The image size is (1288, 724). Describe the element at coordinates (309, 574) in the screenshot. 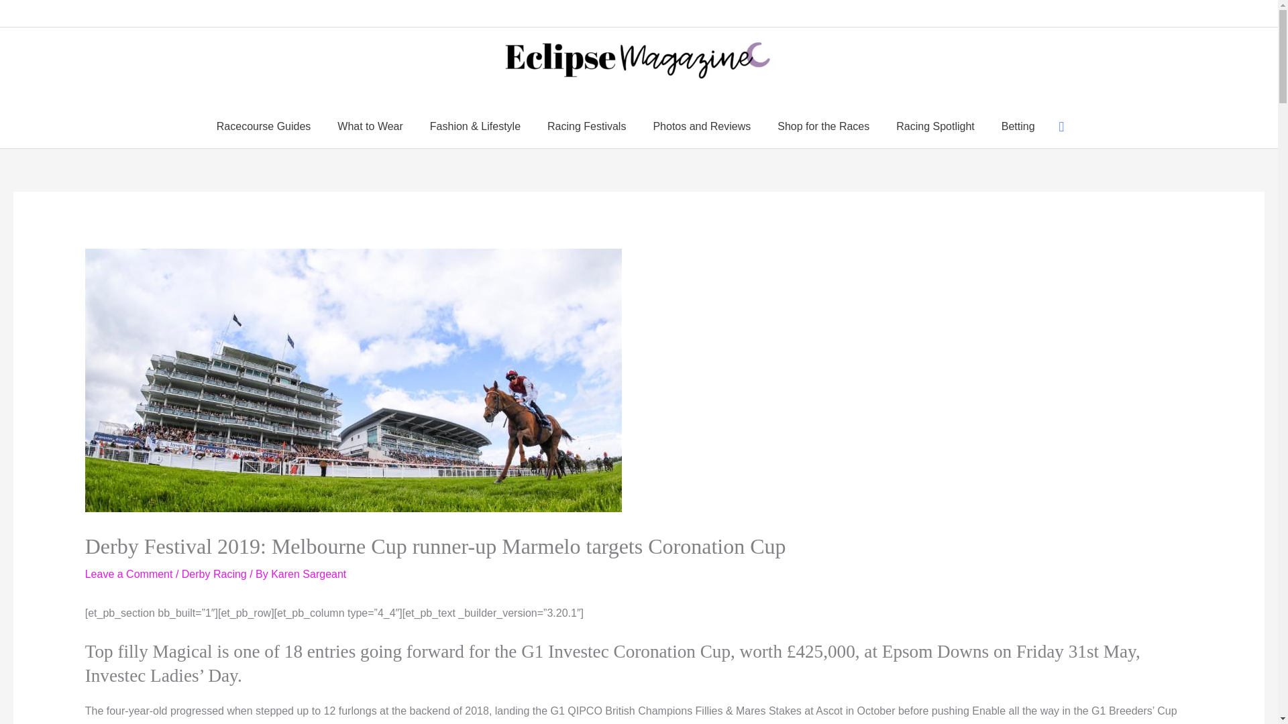

I see `View all posts by Karen Sargeant` at that location.